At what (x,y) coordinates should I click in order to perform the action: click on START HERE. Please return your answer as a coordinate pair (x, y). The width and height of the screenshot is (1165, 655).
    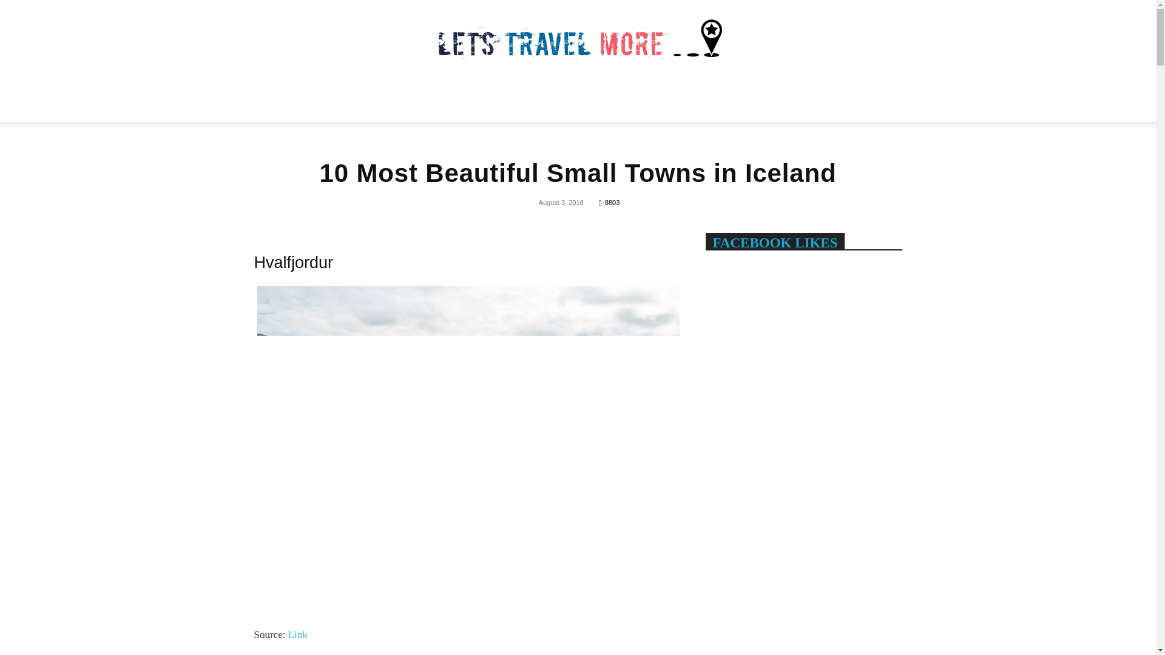
    Looking at the image, I should click on (325, 99).